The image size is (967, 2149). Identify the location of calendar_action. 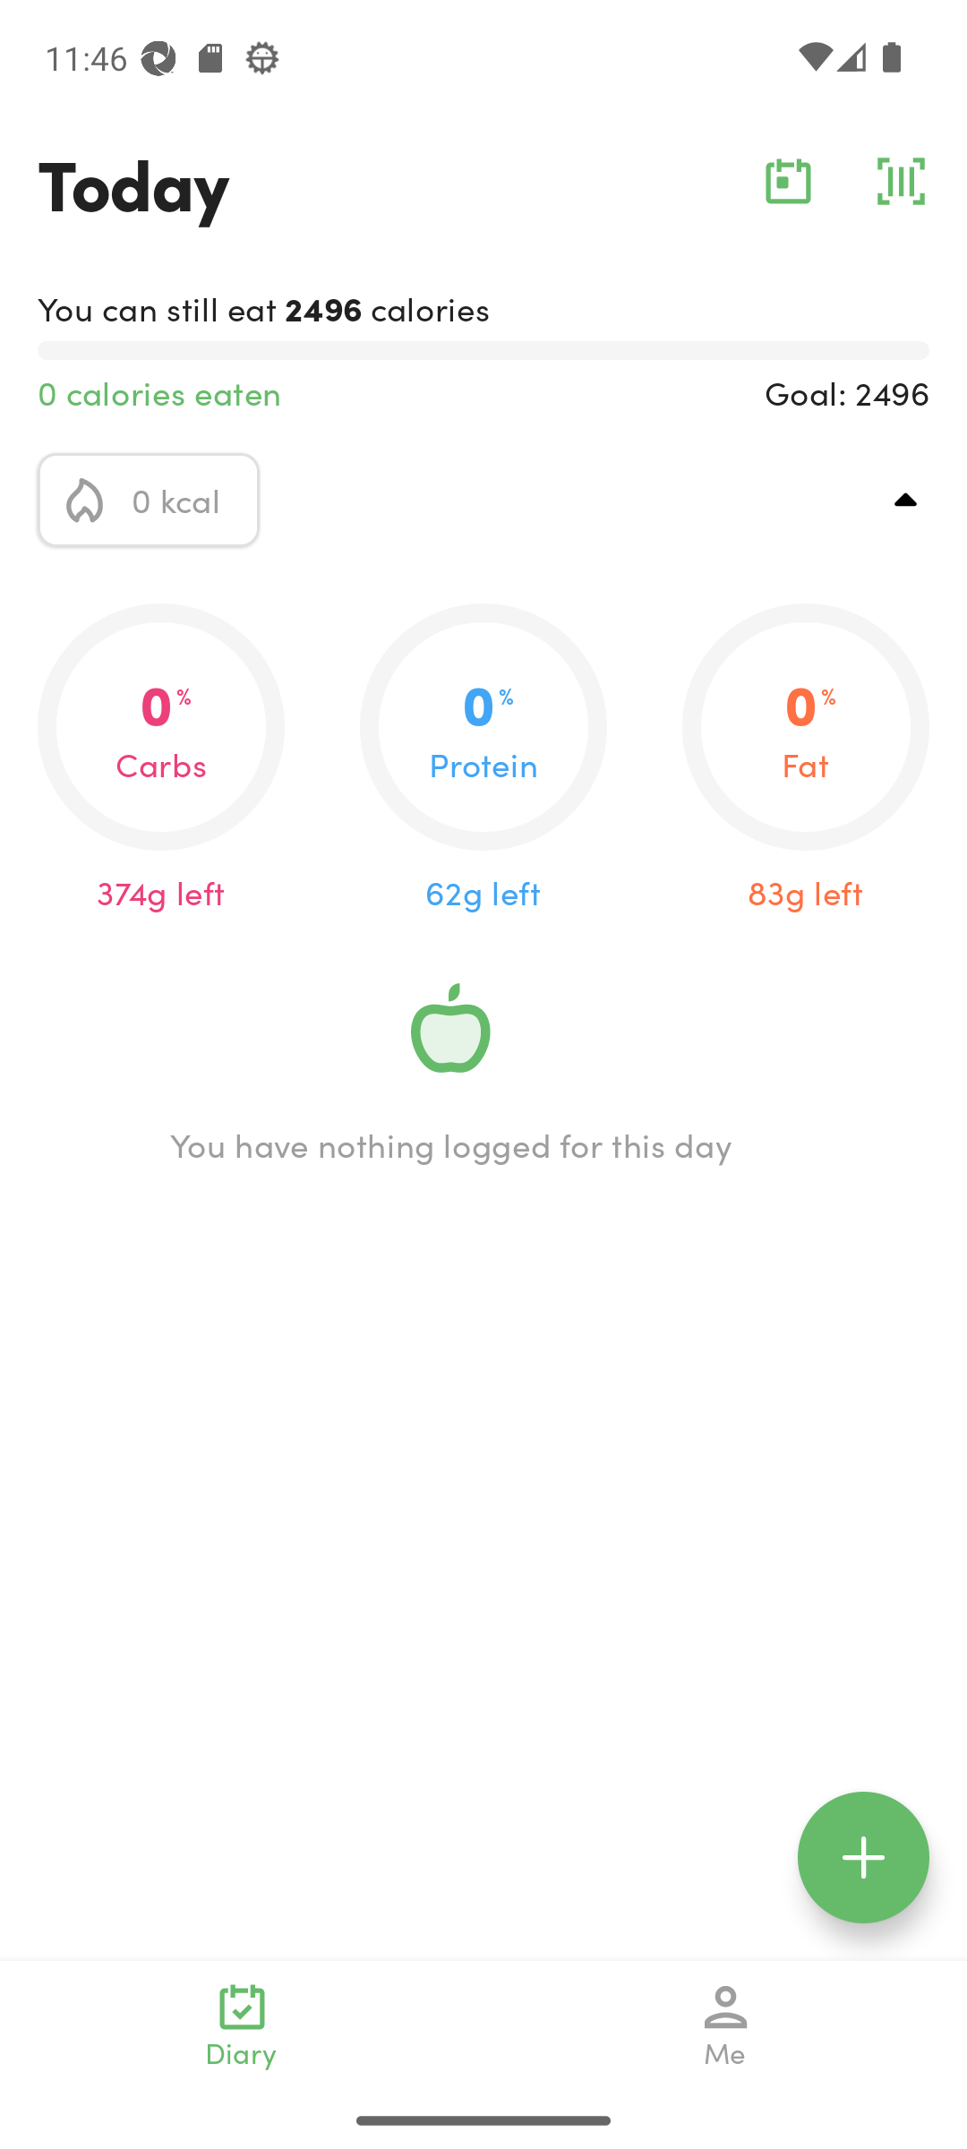
(788, 181).